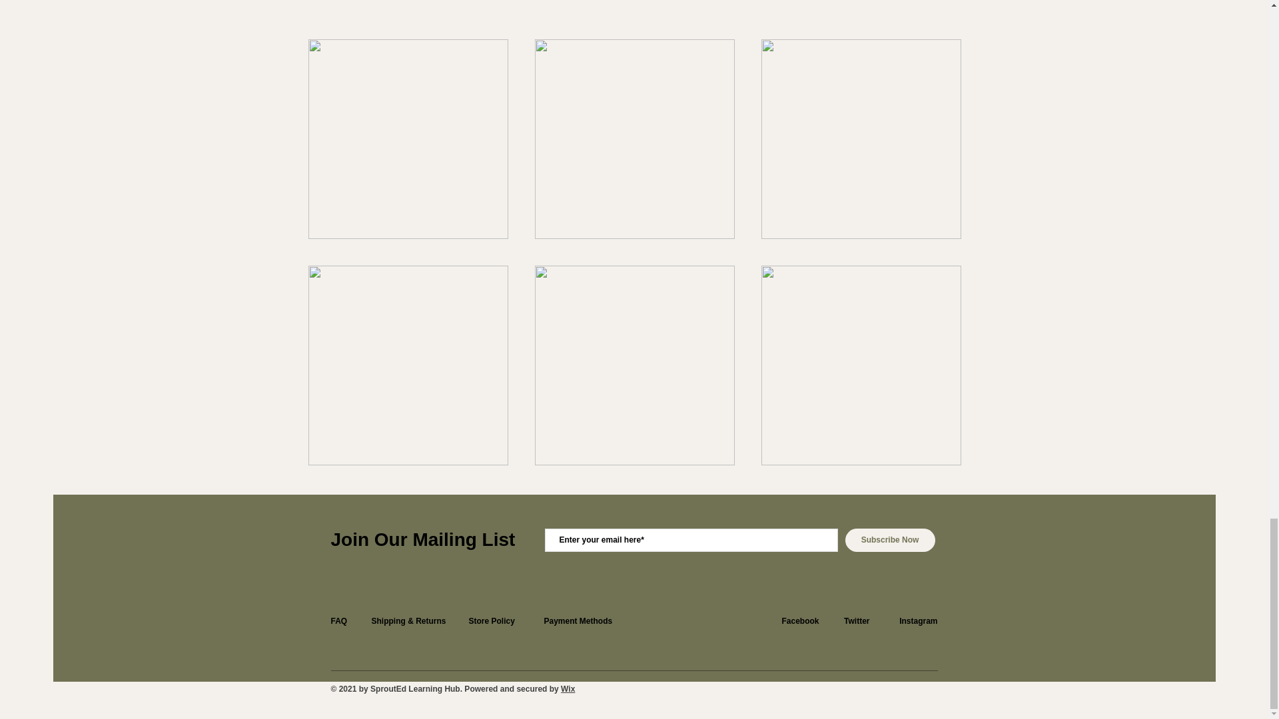 Image resolution: width=1279 pixels, height=719 pixels. What do you see at coordinates (799, 620) in the screenshot?
I see `Facebook` at bounding box center [799, 620].